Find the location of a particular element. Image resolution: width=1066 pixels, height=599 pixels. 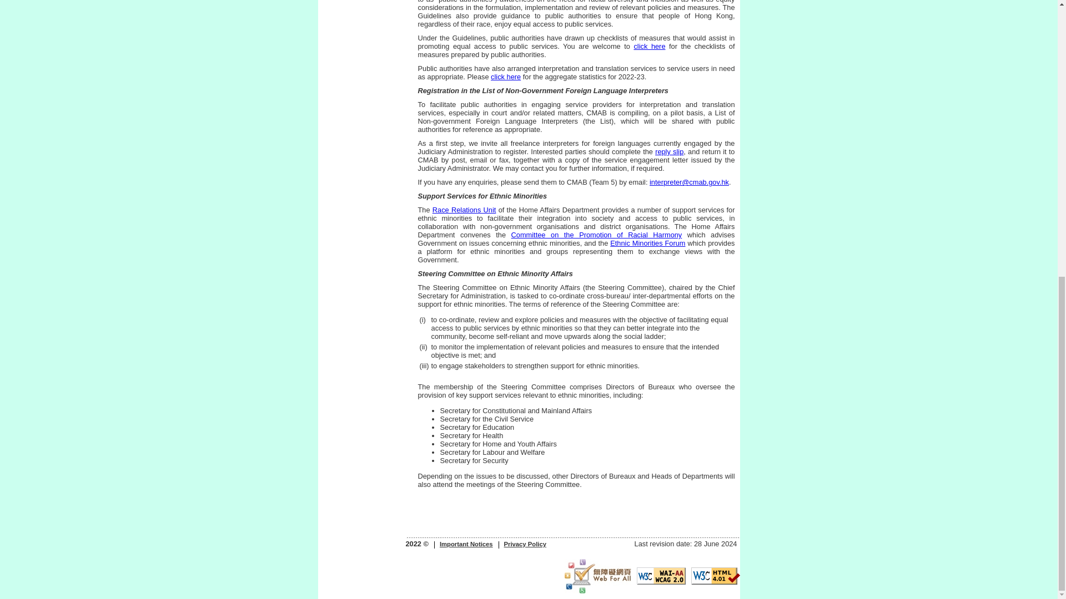

This link will open in a new window is located at coordinates (669, 151).